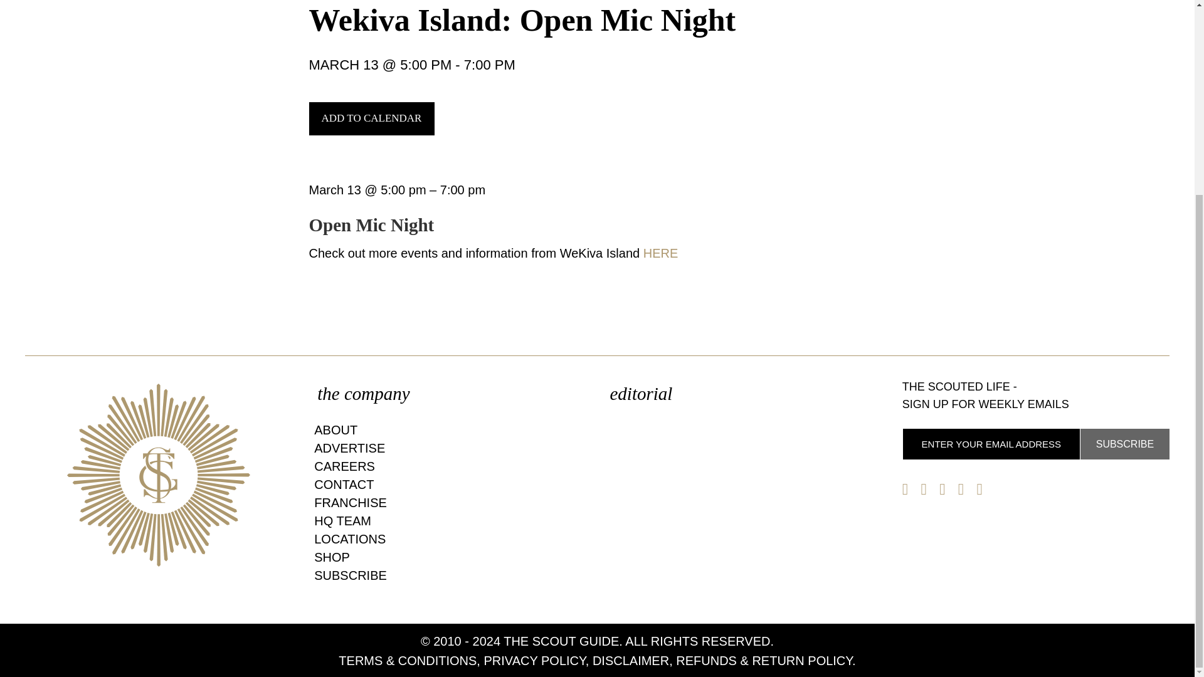 The width and height of the screenshot is (1204, 677). I want to click on The Scout Guide Icon Logo, so click(159, 475).